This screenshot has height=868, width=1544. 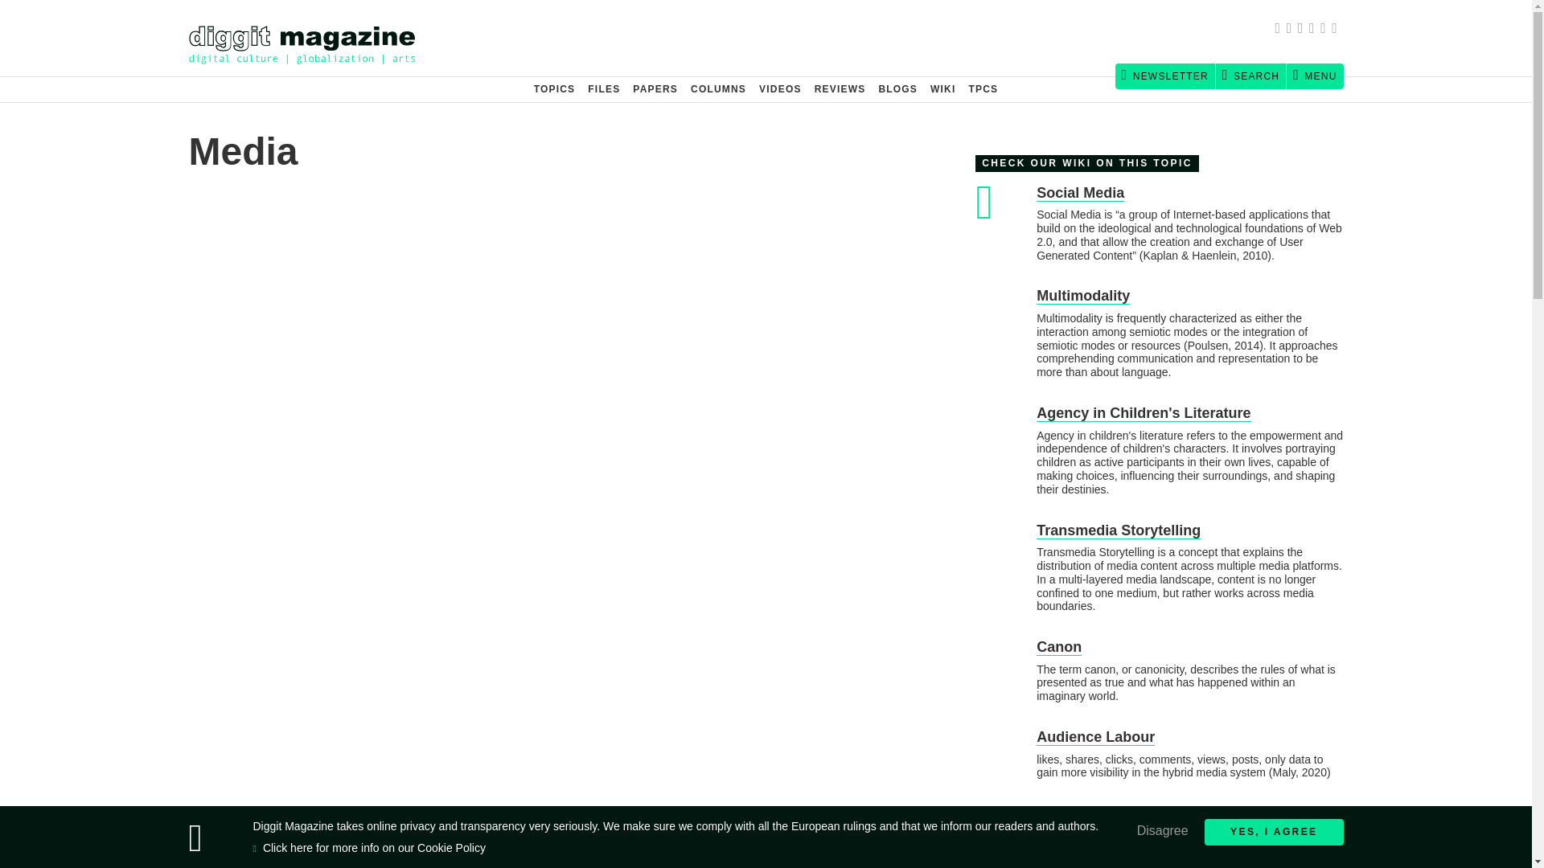 What do you see at coordinates (1314, 30) in the screenshot?
I see `STUMBLEUPON` at bounding box center [1314, 30].